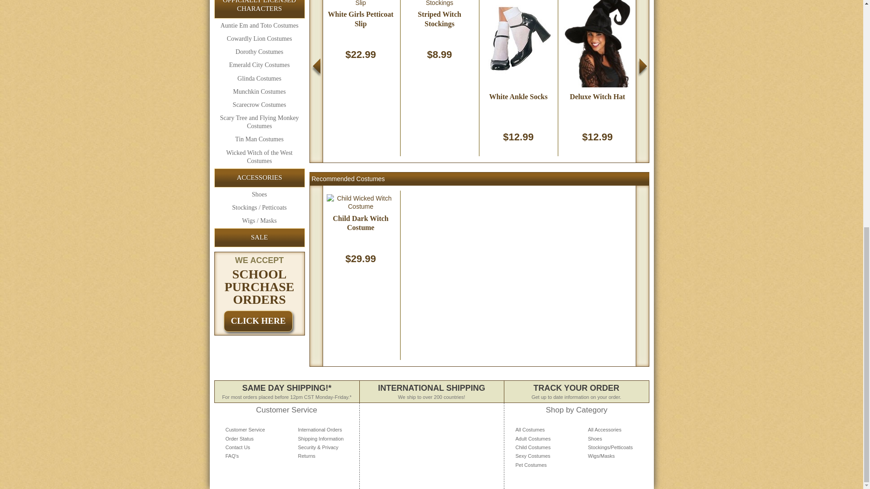 The height and width of the screenshot is (489, 870). I want to click on Cowardly Lion Costumes, so click(259, 39).